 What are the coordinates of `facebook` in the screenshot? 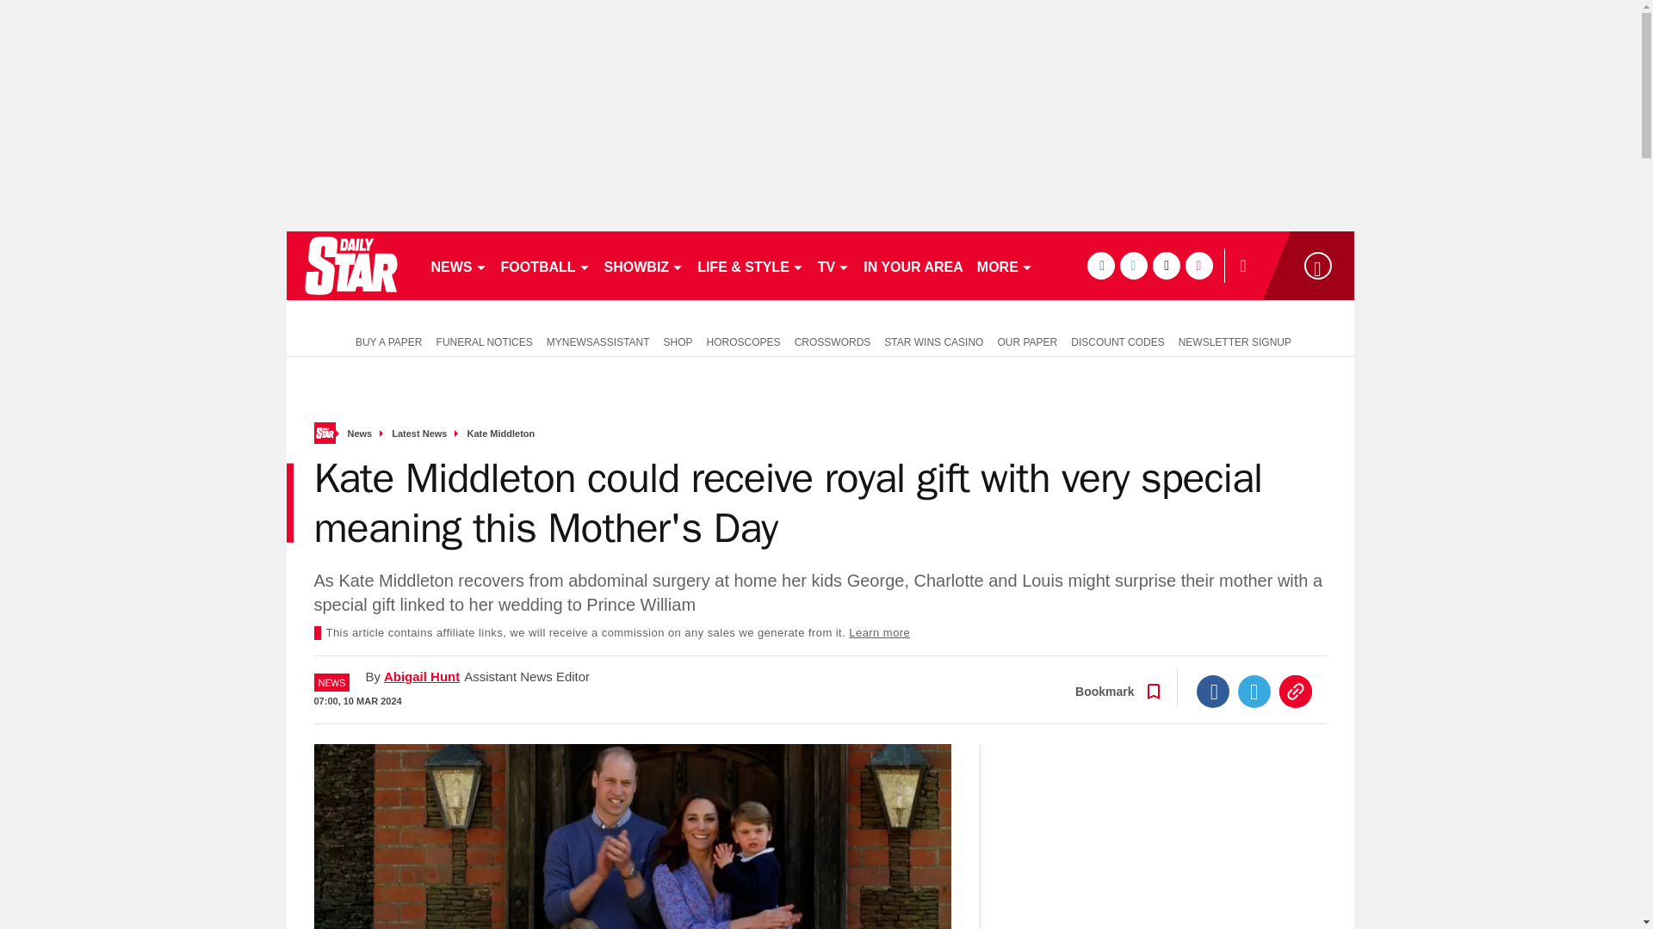 It's located at (1100, 265).